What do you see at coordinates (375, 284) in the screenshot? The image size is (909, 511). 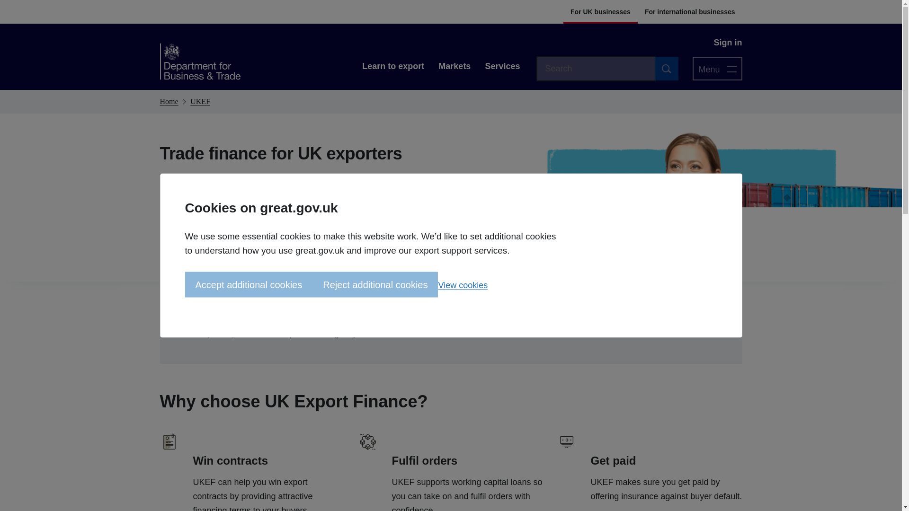 I see `Reject additional cookies` at bounding box center [375, 284].